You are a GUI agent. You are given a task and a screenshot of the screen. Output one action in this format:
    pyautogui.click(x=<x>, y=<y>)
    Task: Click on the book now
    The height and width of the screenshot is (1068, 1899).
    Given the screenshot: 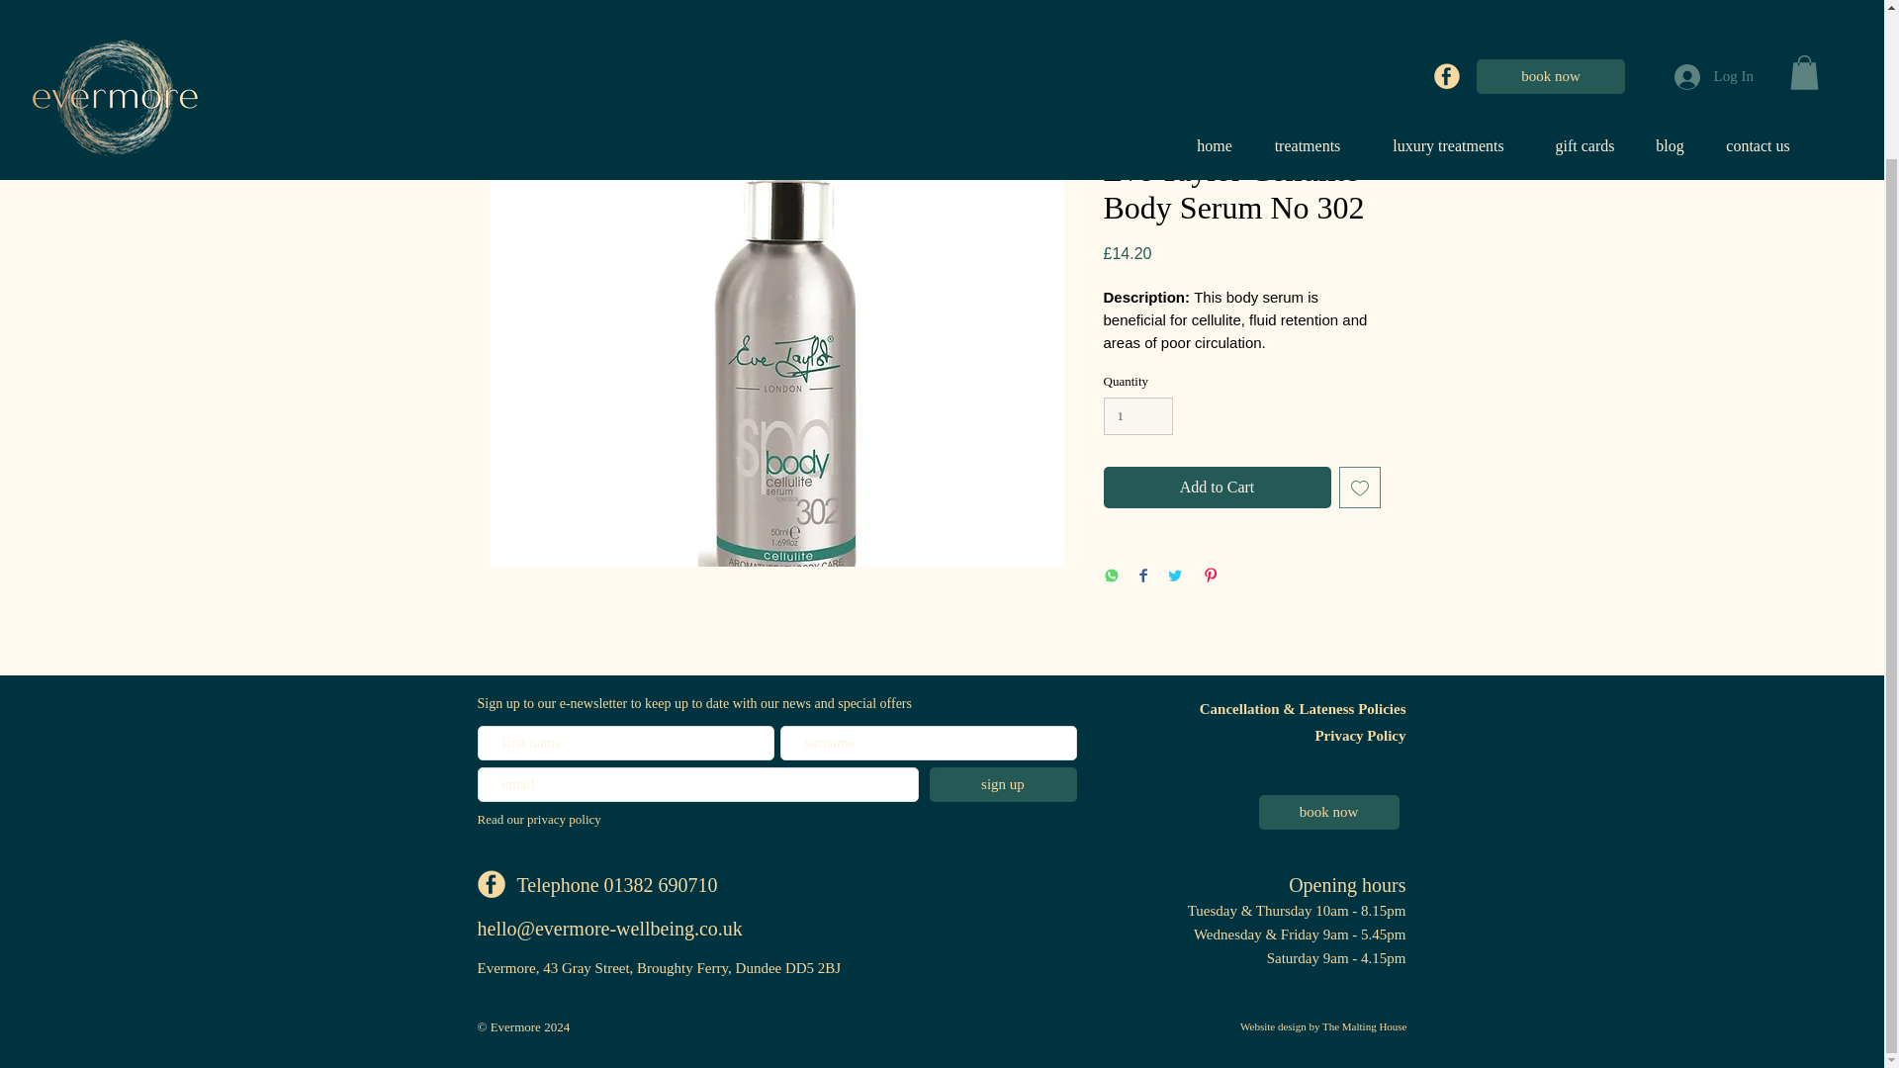 What is the action you would take?
    pyautogui.click(x=1327, y=812)
    